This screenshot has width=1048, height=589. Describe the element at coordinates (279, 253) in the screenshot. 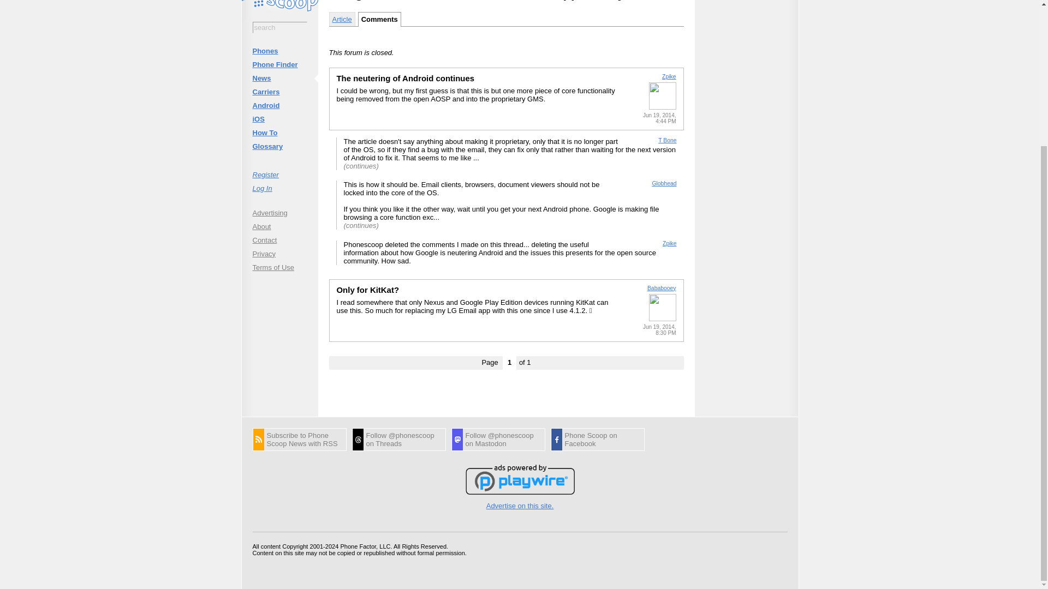

I see `Privacy` at that location.